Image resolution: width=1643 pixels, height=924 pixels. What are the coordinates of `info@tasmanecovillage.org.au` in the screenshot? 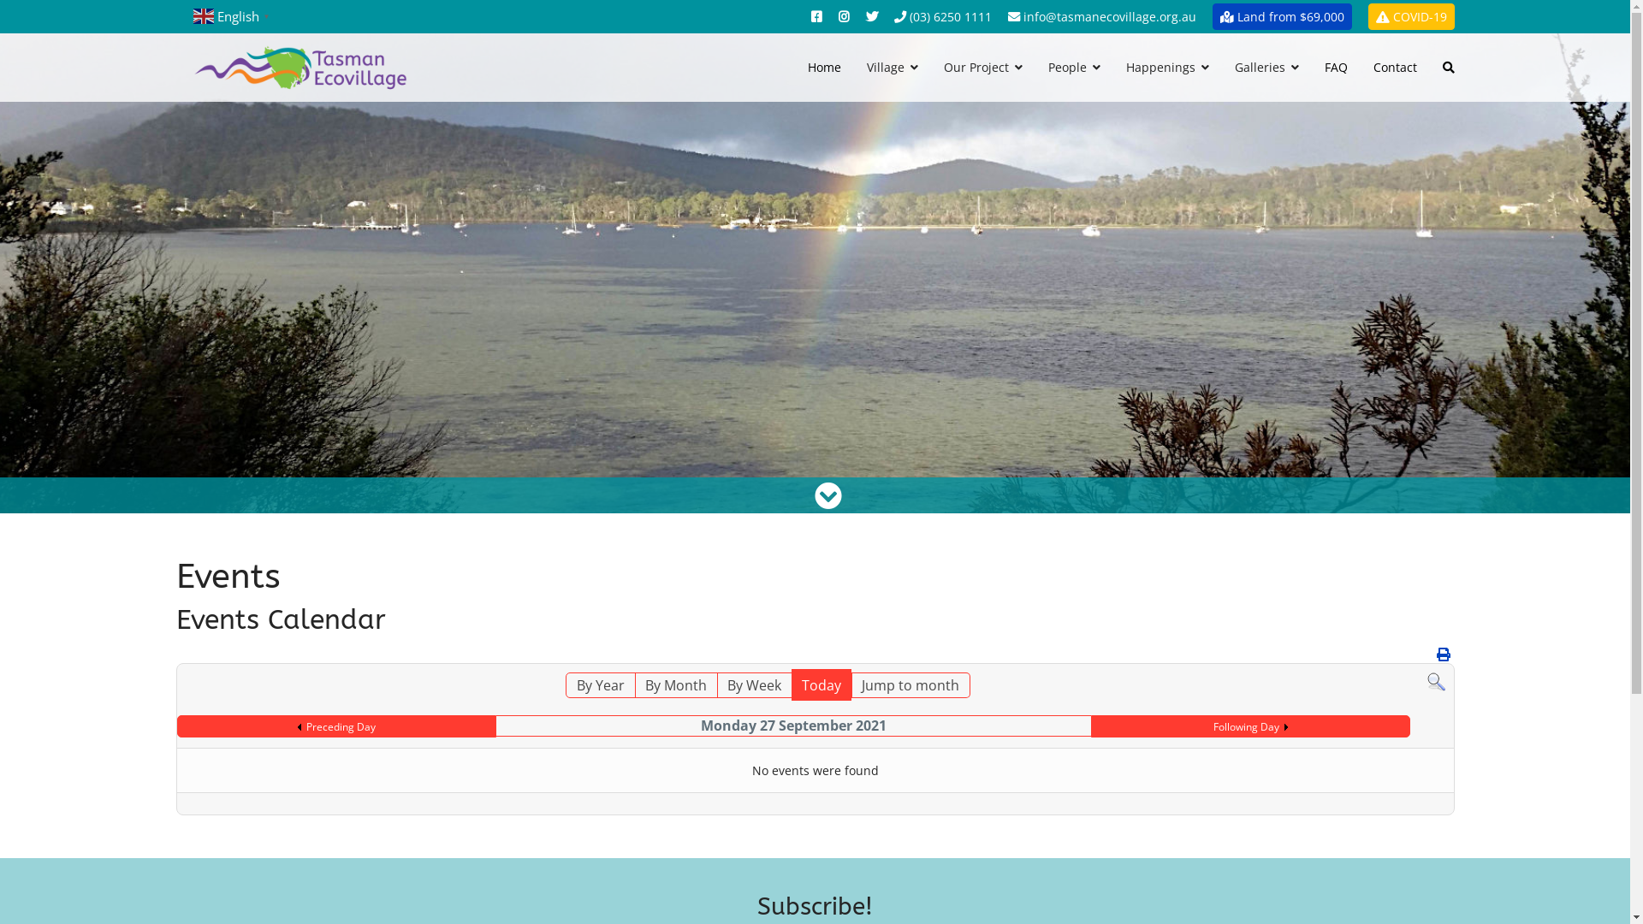 It's located at (1102, 17).